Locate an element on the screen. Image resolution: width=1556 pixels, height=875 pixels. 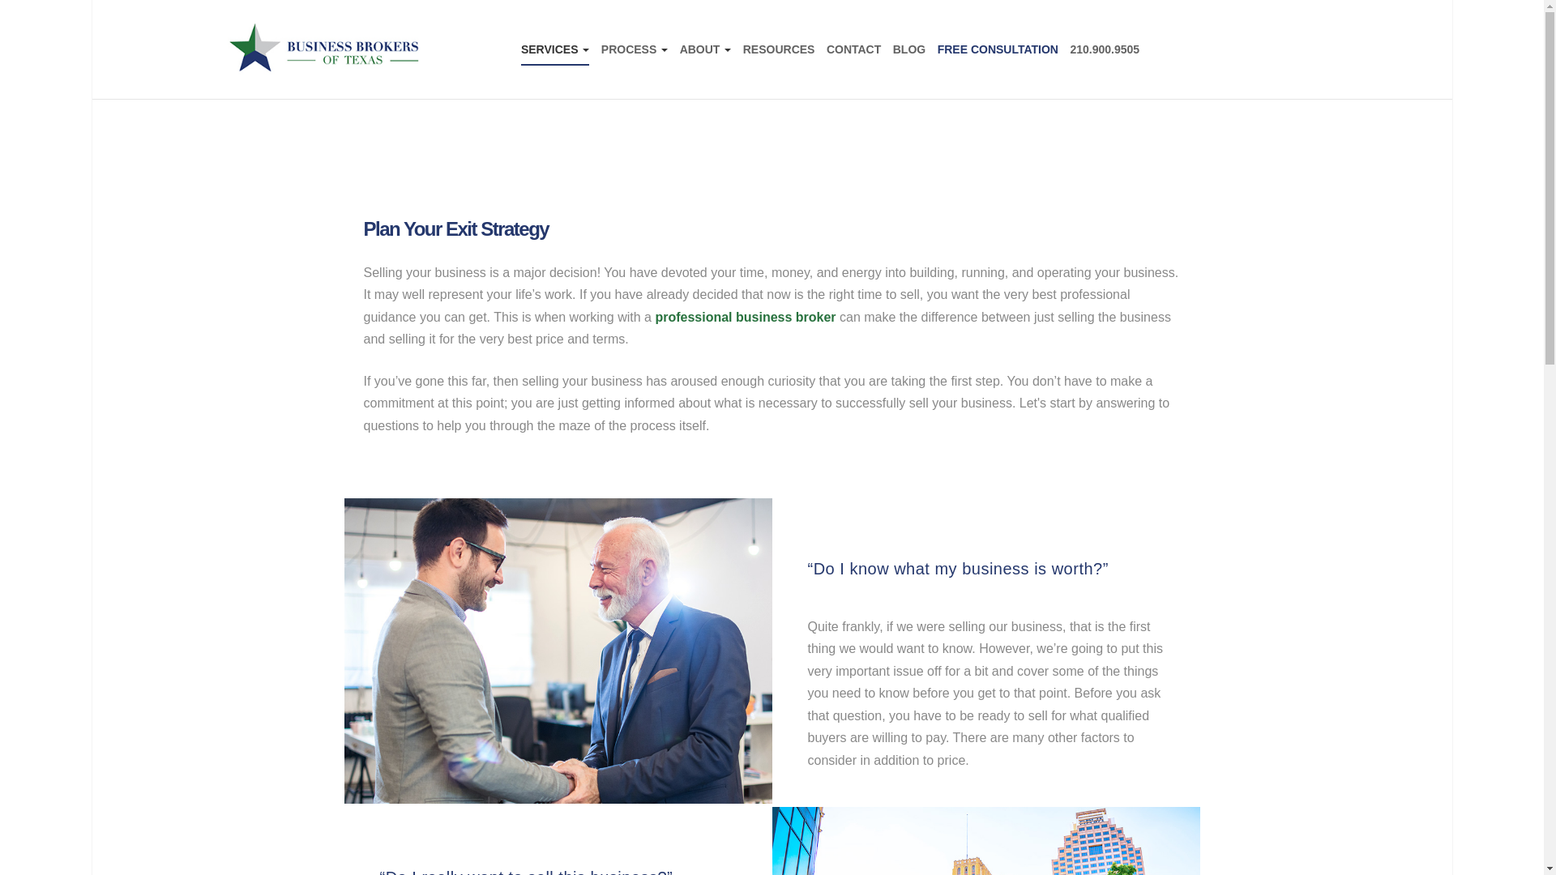
SERVICES is located at coordinates (555, 49).